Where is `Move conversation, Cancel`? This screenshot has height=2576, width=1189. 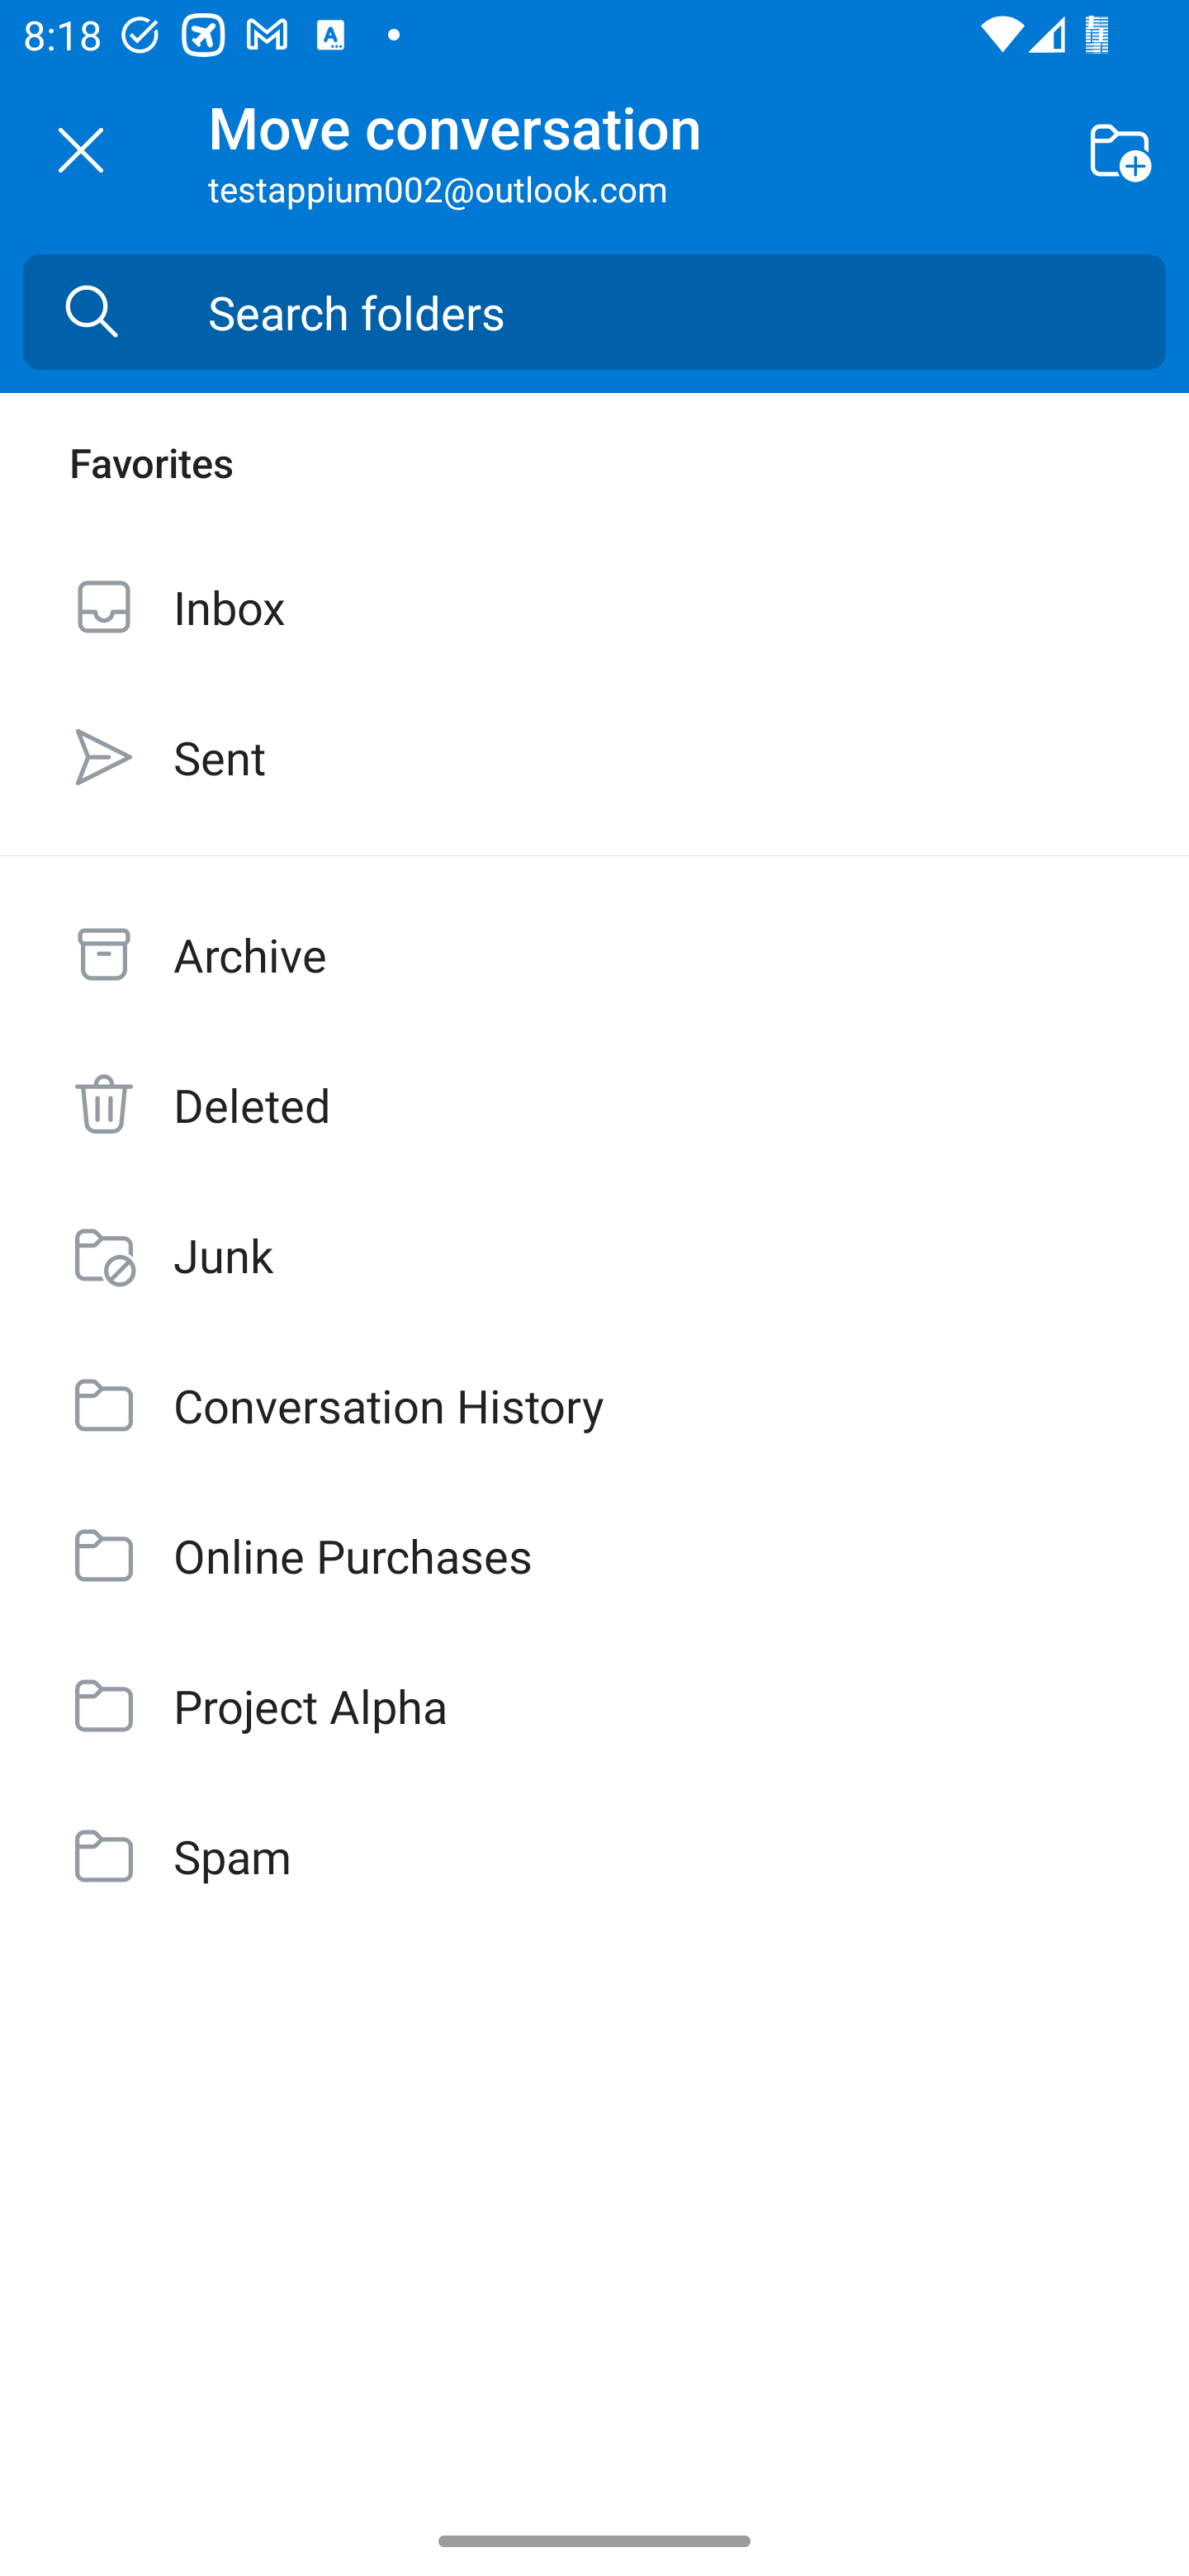 Move conversation, Cancel is located at coordinates (81, 150).